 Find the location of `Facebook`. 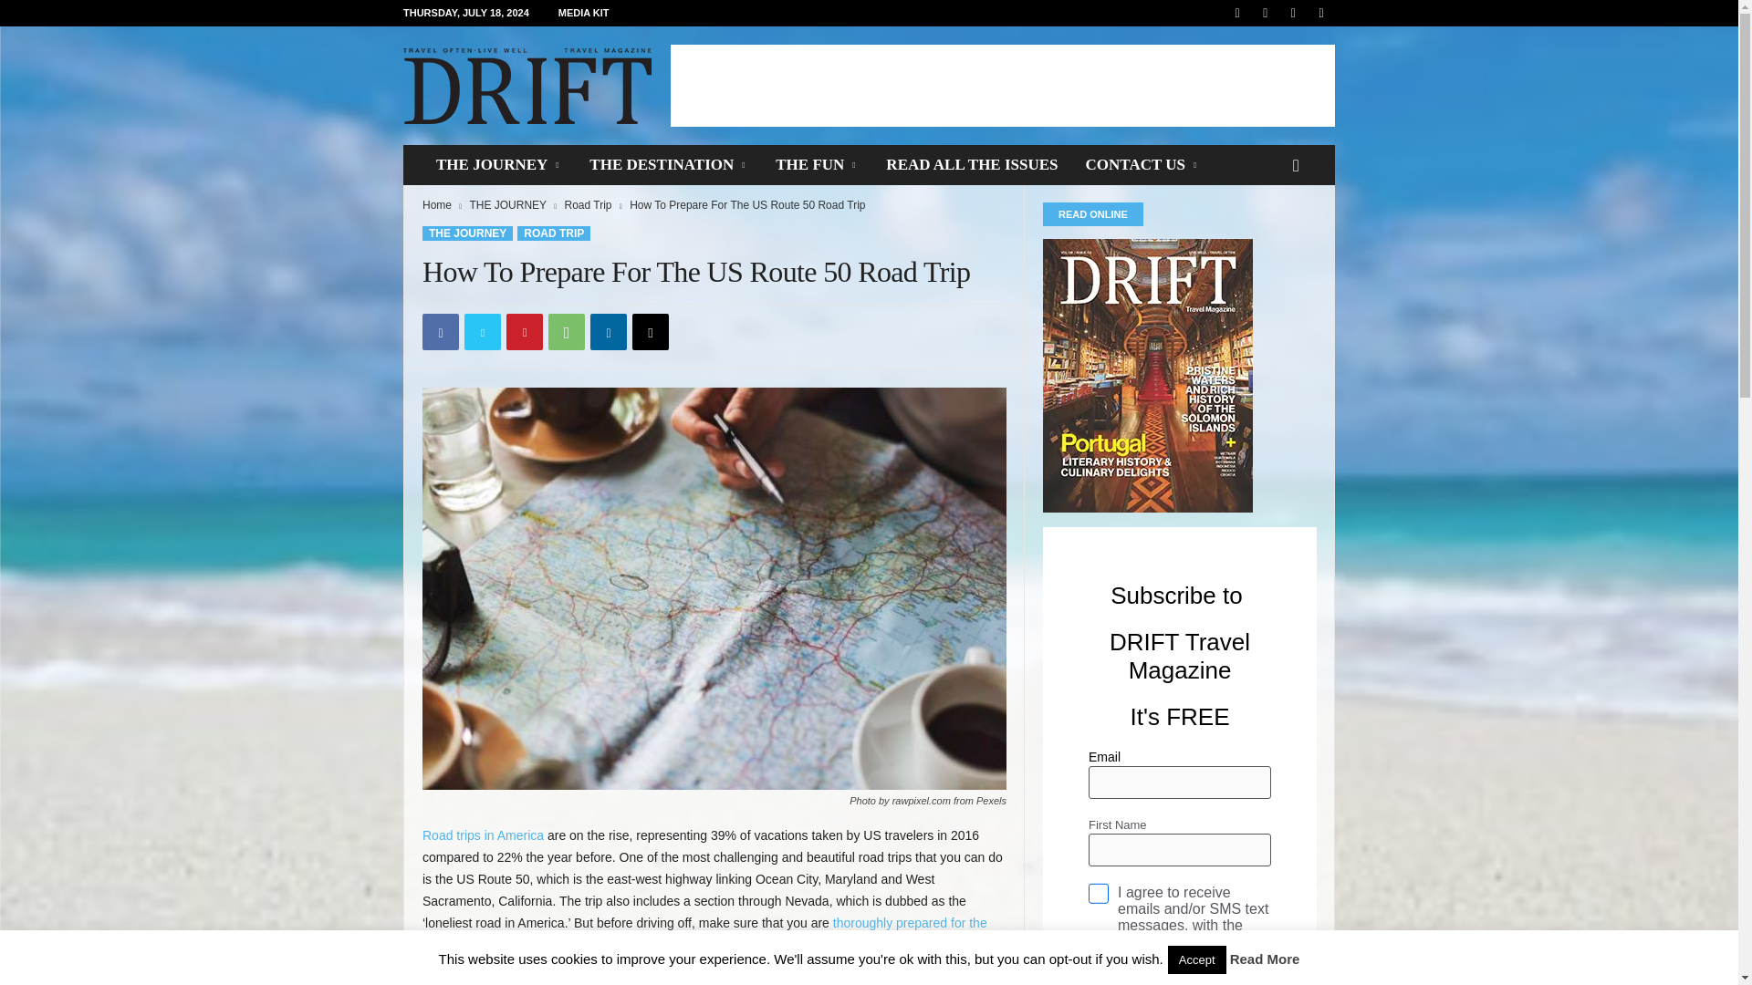

Facebook is located at coordinates (1237, 13).